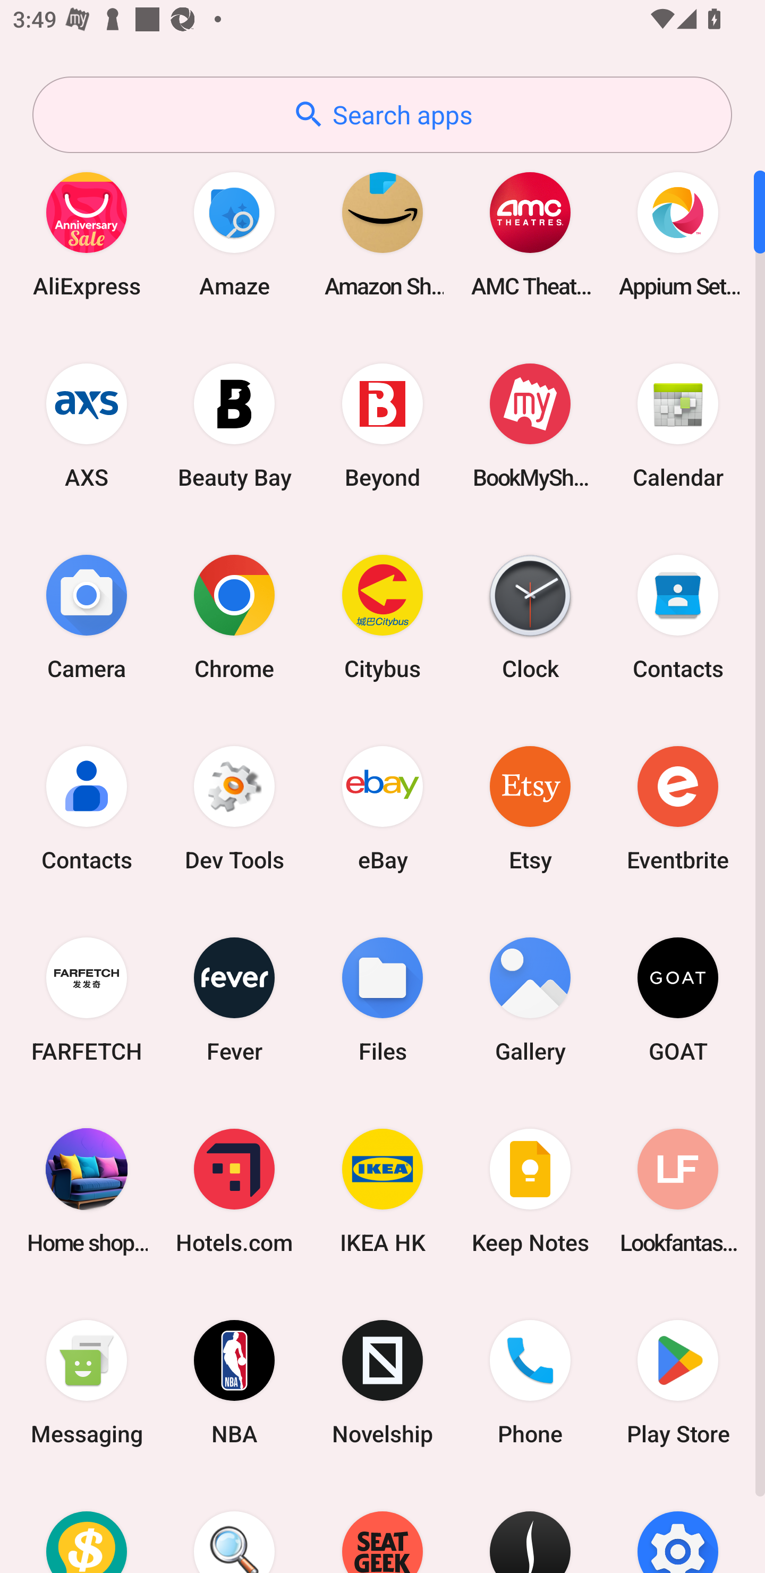 The width and height of the screenshot is (765, 1573). What do you see at coordinates (678, 616) in the screenshot?
I see `Contacts` at bounding box center [678, 616].